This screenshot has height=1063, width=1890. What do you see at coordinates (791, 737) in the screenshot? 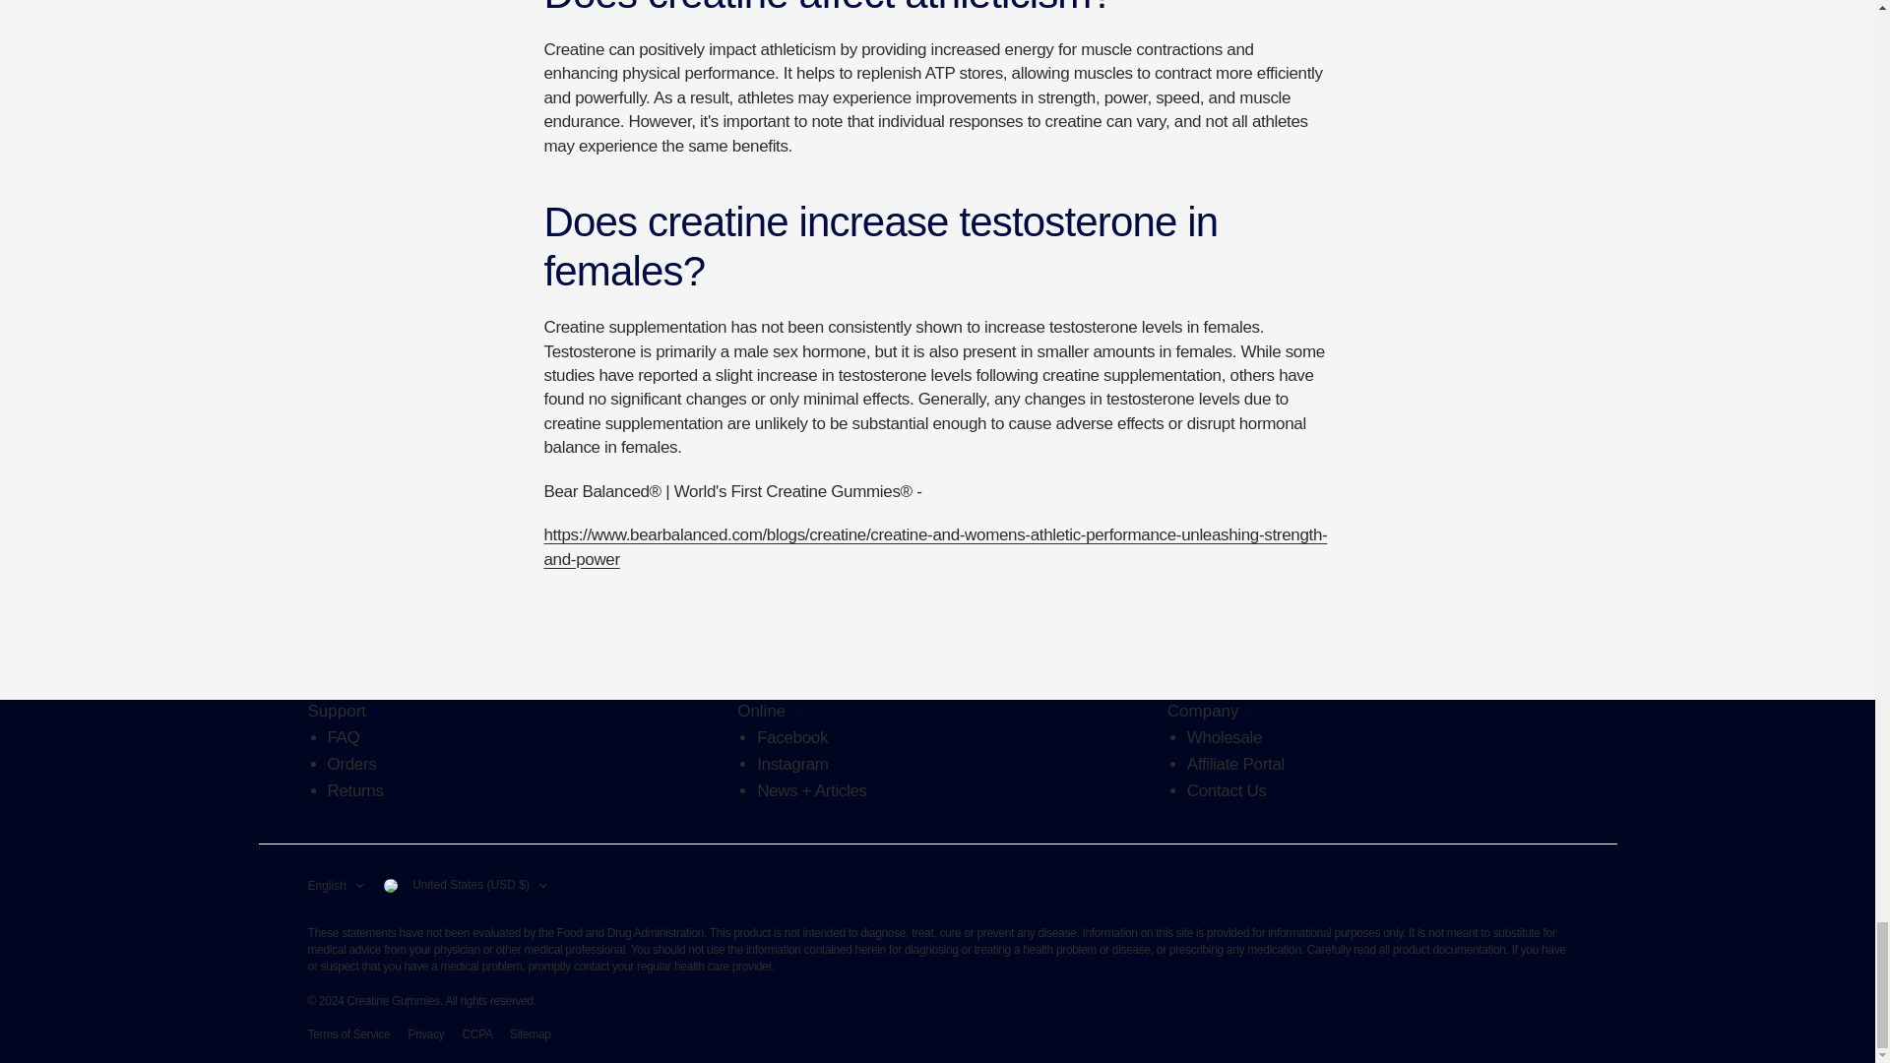
I see `Facebook` at bounding box center [791, 737].